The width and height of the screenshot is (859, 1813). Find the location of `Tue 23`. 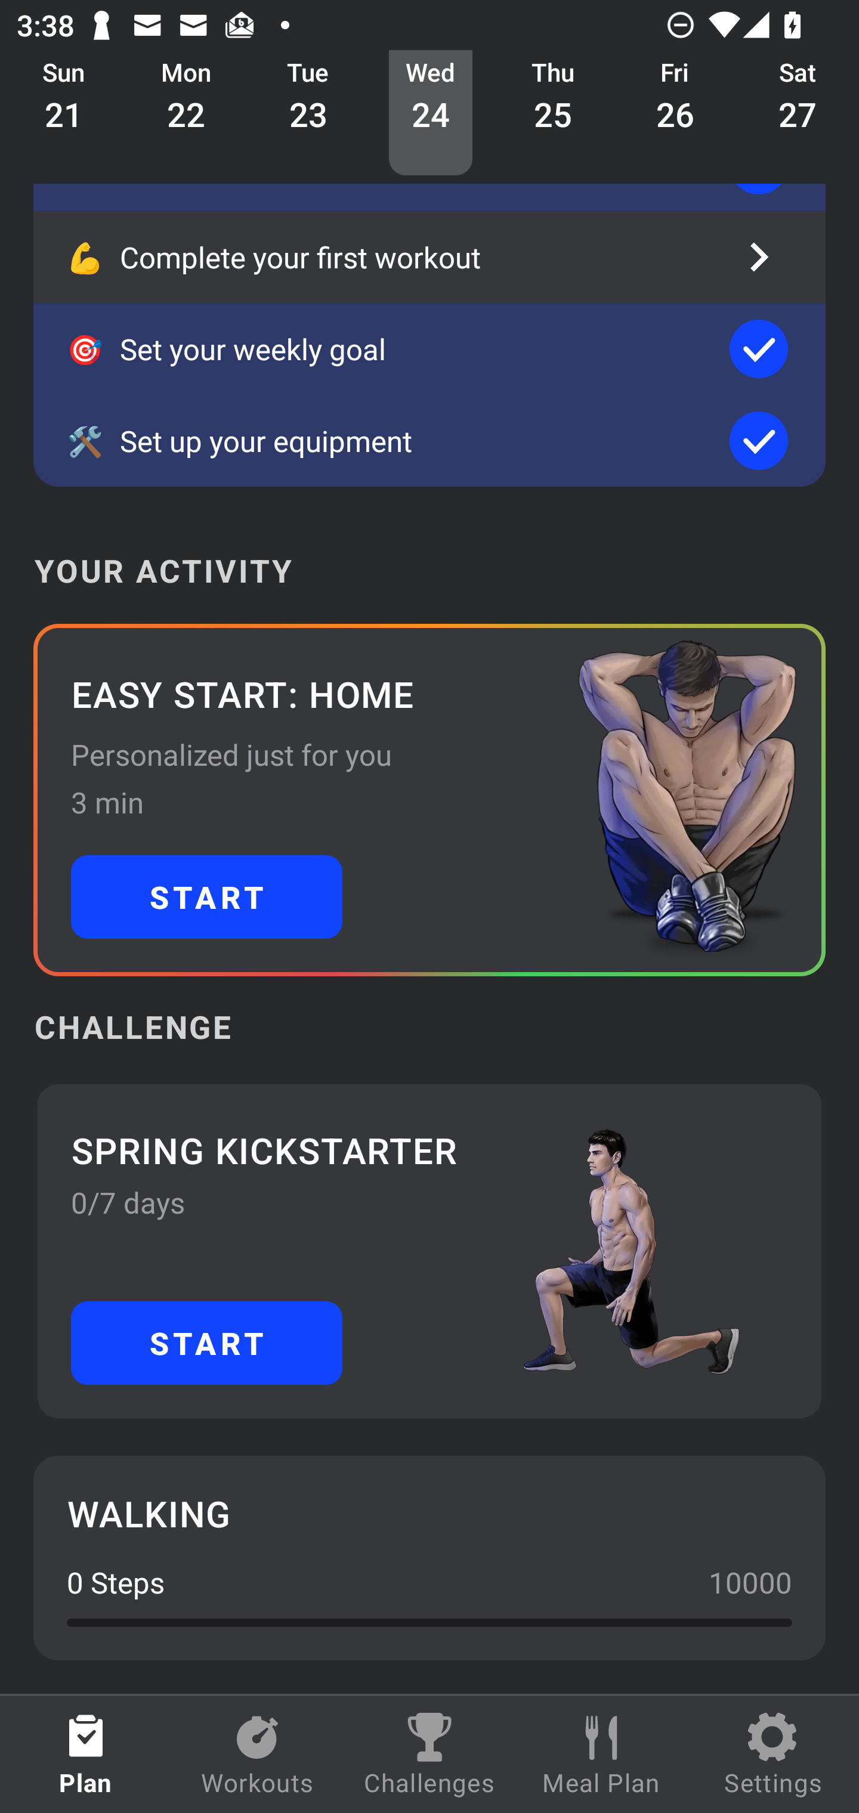

Tue 23 is located at coordinates (308, 113).